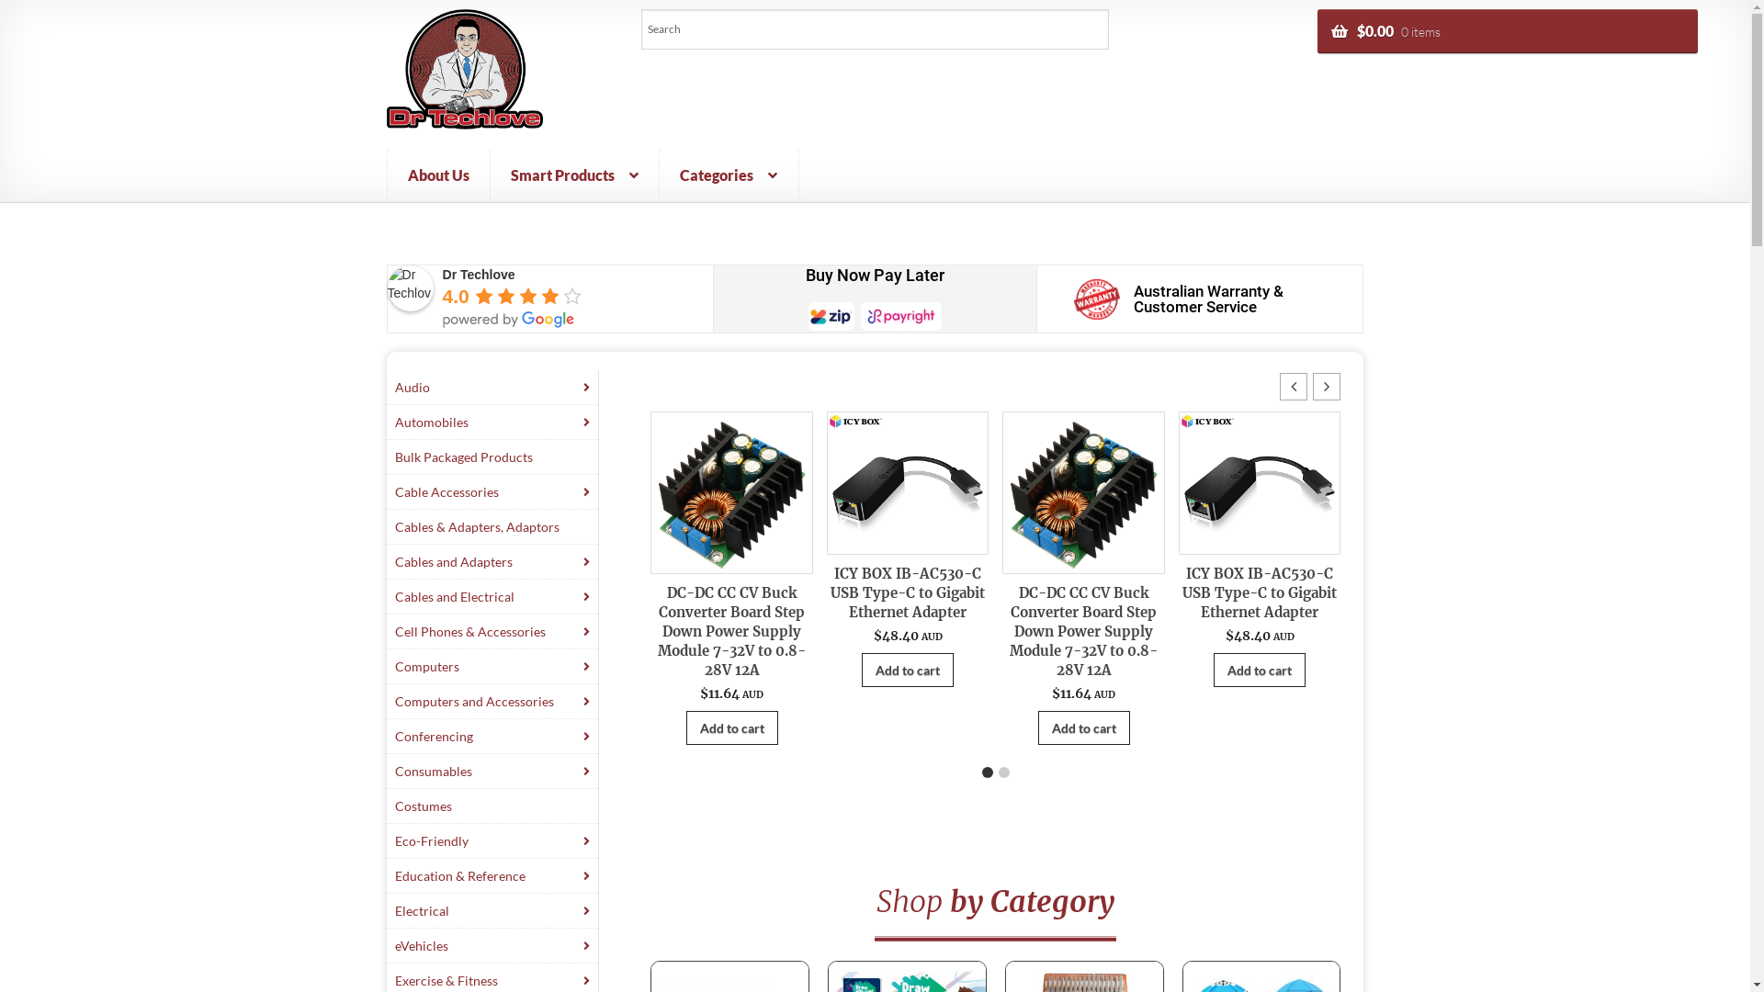 This screenshot has height=992, width=1764. What do you see at coordinates (1261, 483) in the screenshot?
I see `ICY BOX IB-AC530-C USB Type-C to Gigabit Ethernet Adapter 2` at bounding box center [1261, 483].